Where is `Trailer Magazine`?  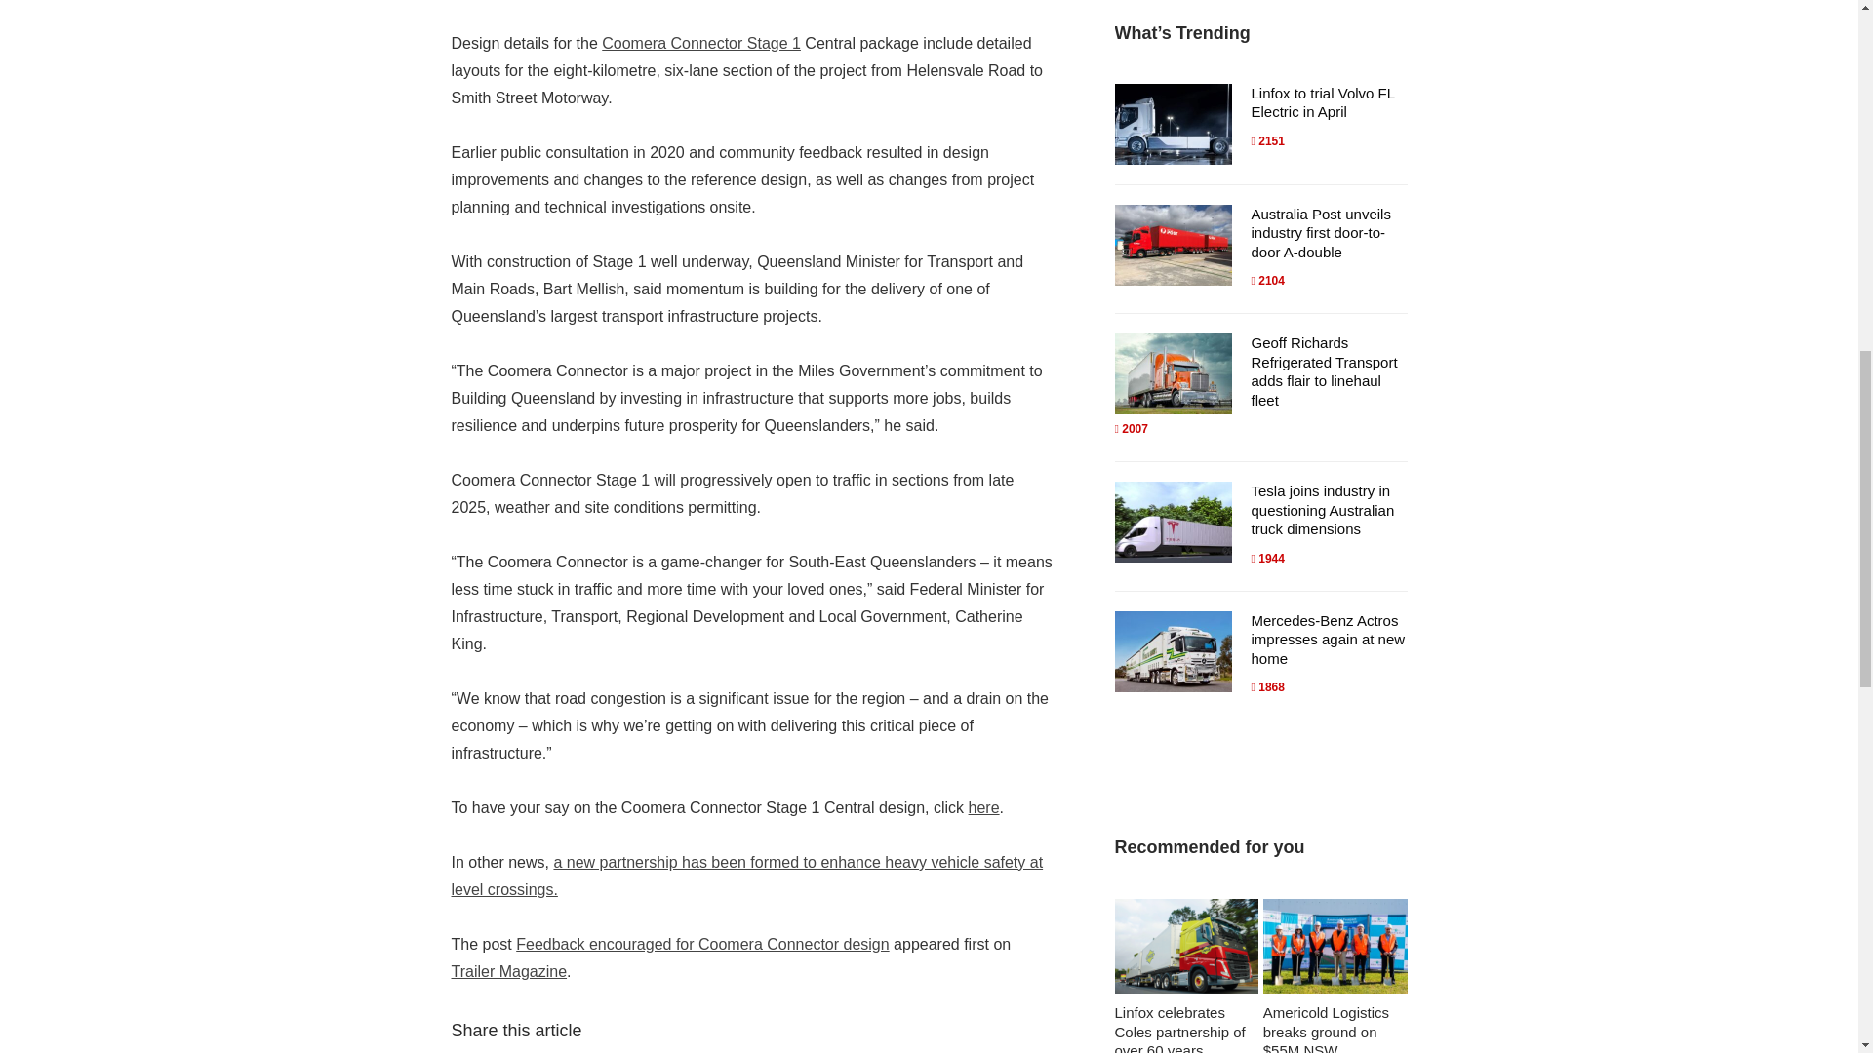
Trailer Magazine is located at coordinates (509, 971).